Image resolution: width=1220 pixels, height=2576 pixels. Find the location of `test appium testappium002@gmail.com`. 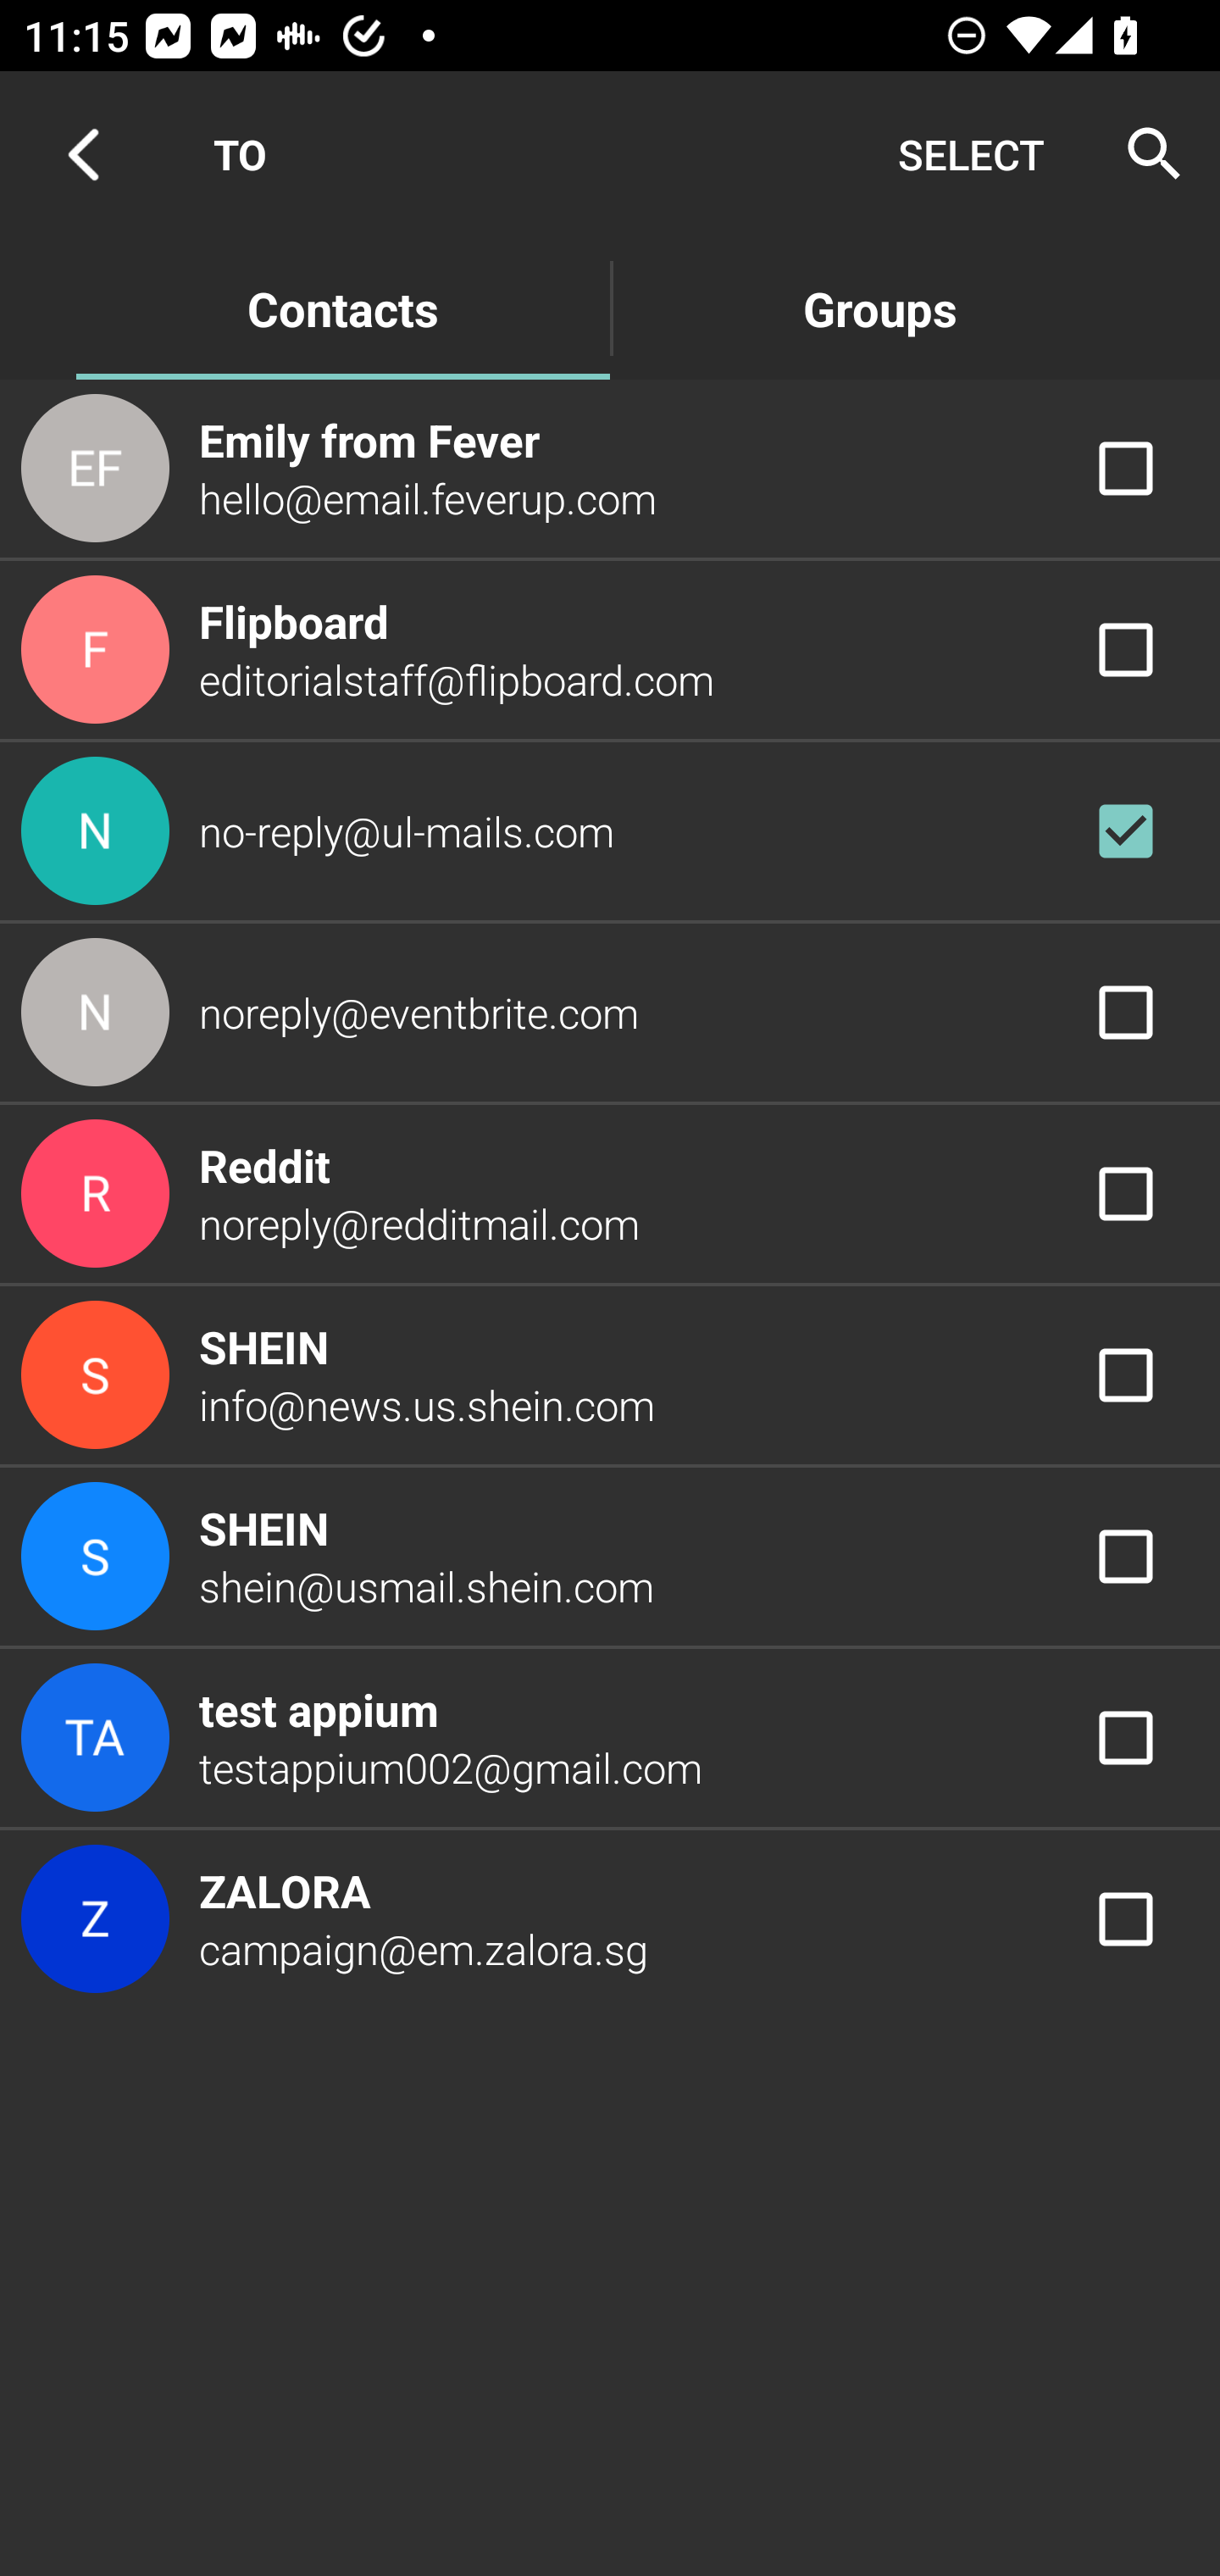

test appium testappium002@gmail.com is located at coordinates (610, 1737).